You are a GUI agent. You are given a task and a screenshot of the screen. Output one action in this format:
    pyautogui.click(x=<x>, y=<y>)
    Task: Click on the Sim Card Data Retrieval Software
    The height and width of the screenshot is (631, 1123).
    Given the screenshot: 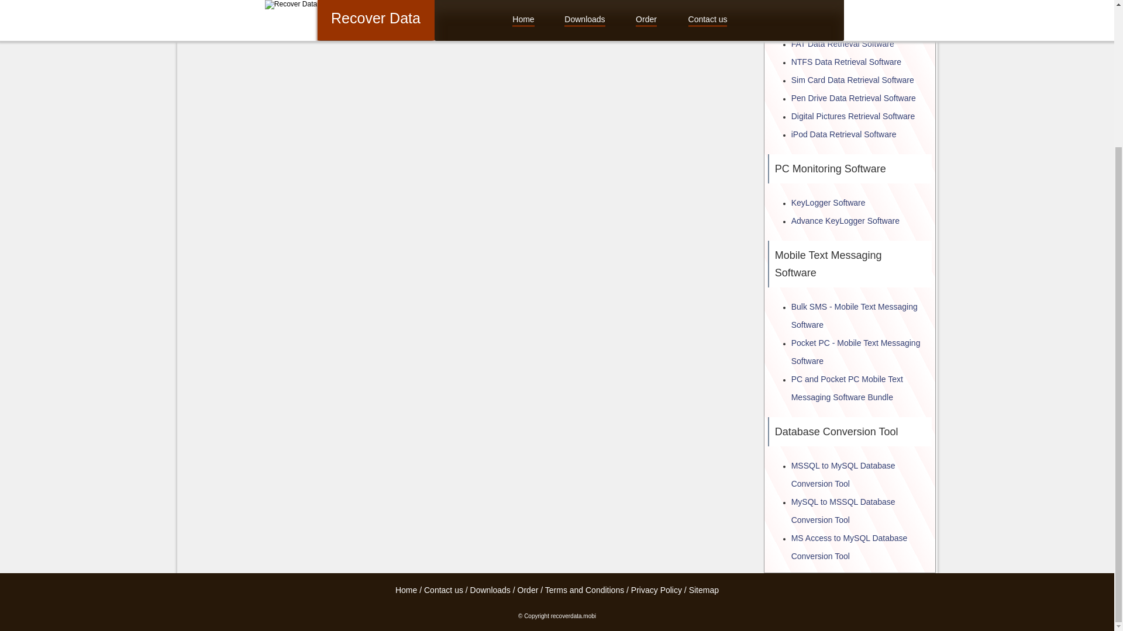 What is the action you would take?
    pyautogui.click(x=853, y=79)
    